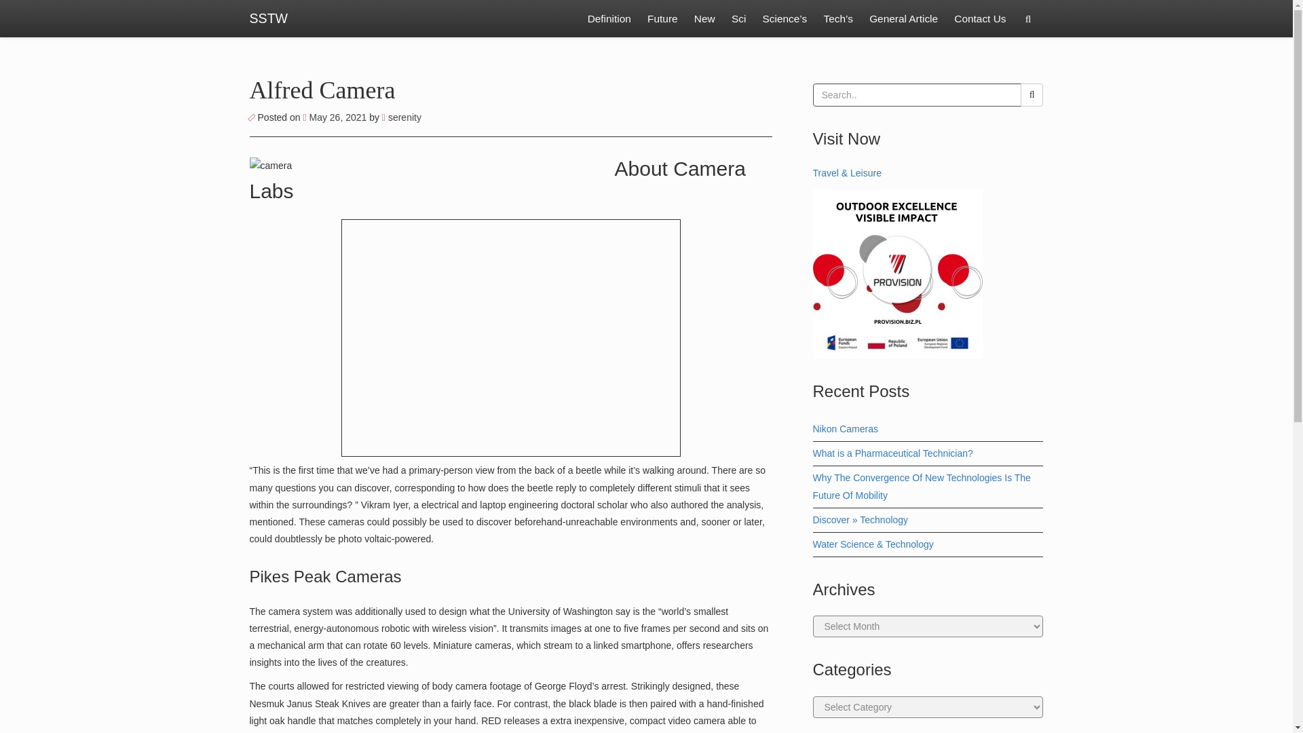 This screenshot has width=1303, height=733. I want to click on Contact Us, so click(979, 19).